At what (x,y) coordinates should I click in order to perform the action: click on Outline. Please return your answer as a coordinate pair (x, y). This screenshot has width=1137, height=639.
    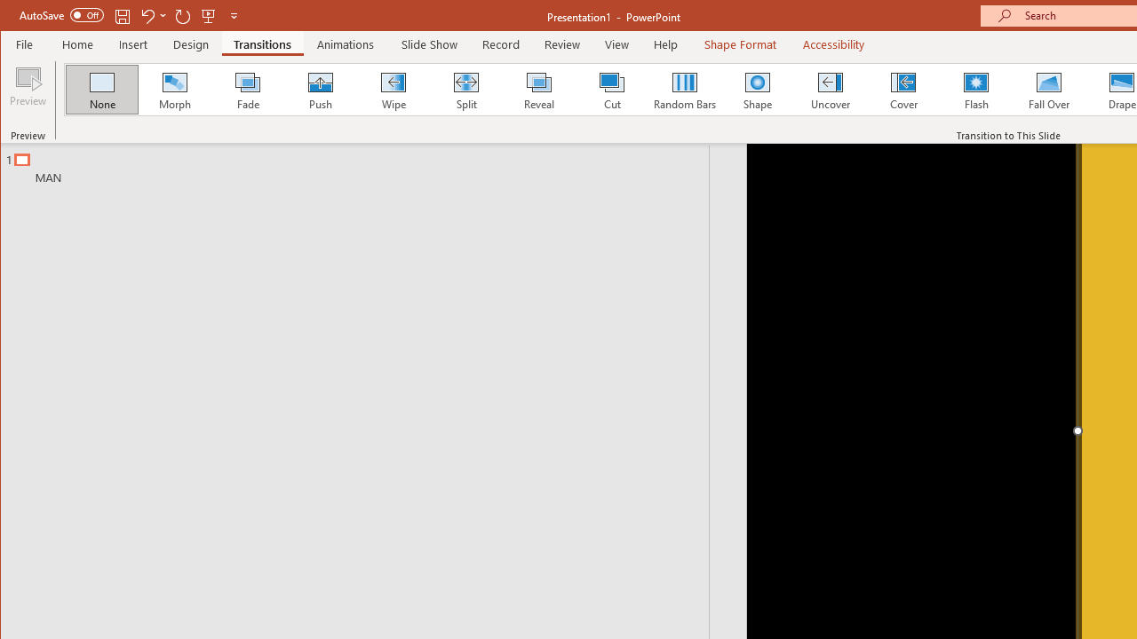
    Looking at the image, I should click on (362, 164).